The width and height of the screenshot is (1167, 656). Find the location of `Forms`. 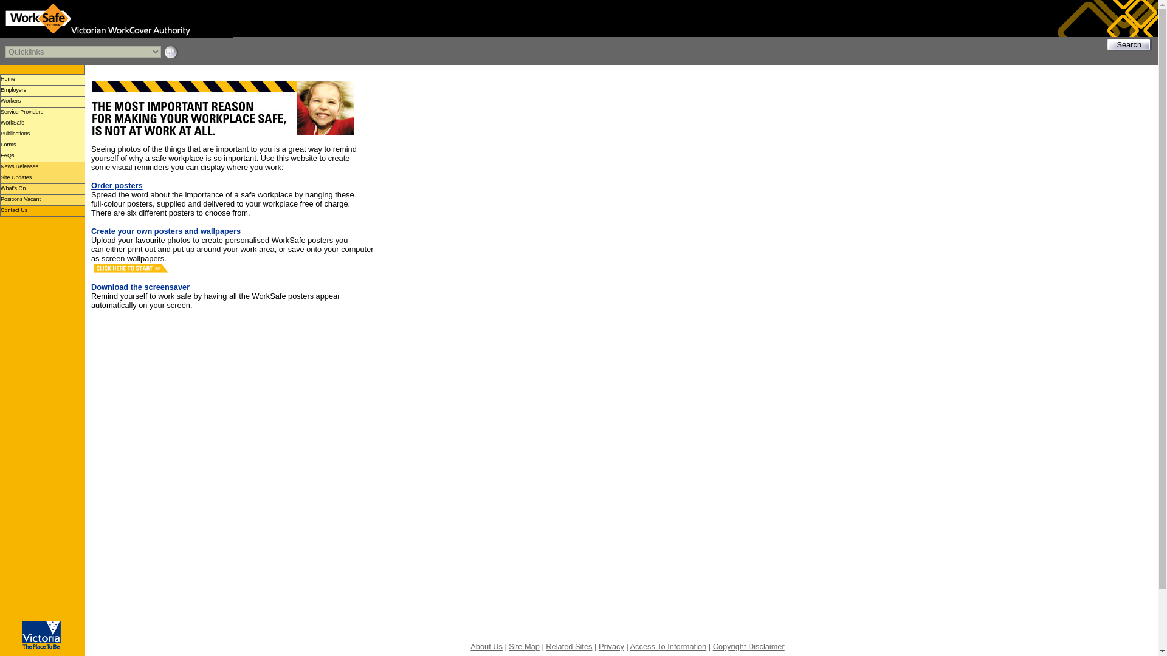

Forms is located at coordinates (43, 145).